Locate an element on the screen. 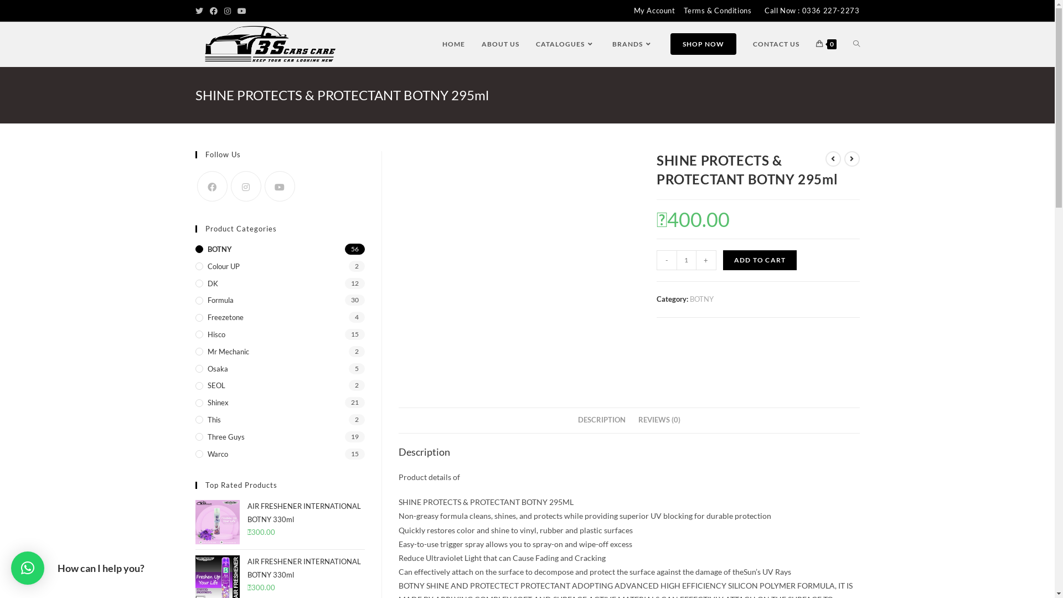 The height and width of the screenshot is (598, 1063). Shinex is located at coordinates (280, 403).